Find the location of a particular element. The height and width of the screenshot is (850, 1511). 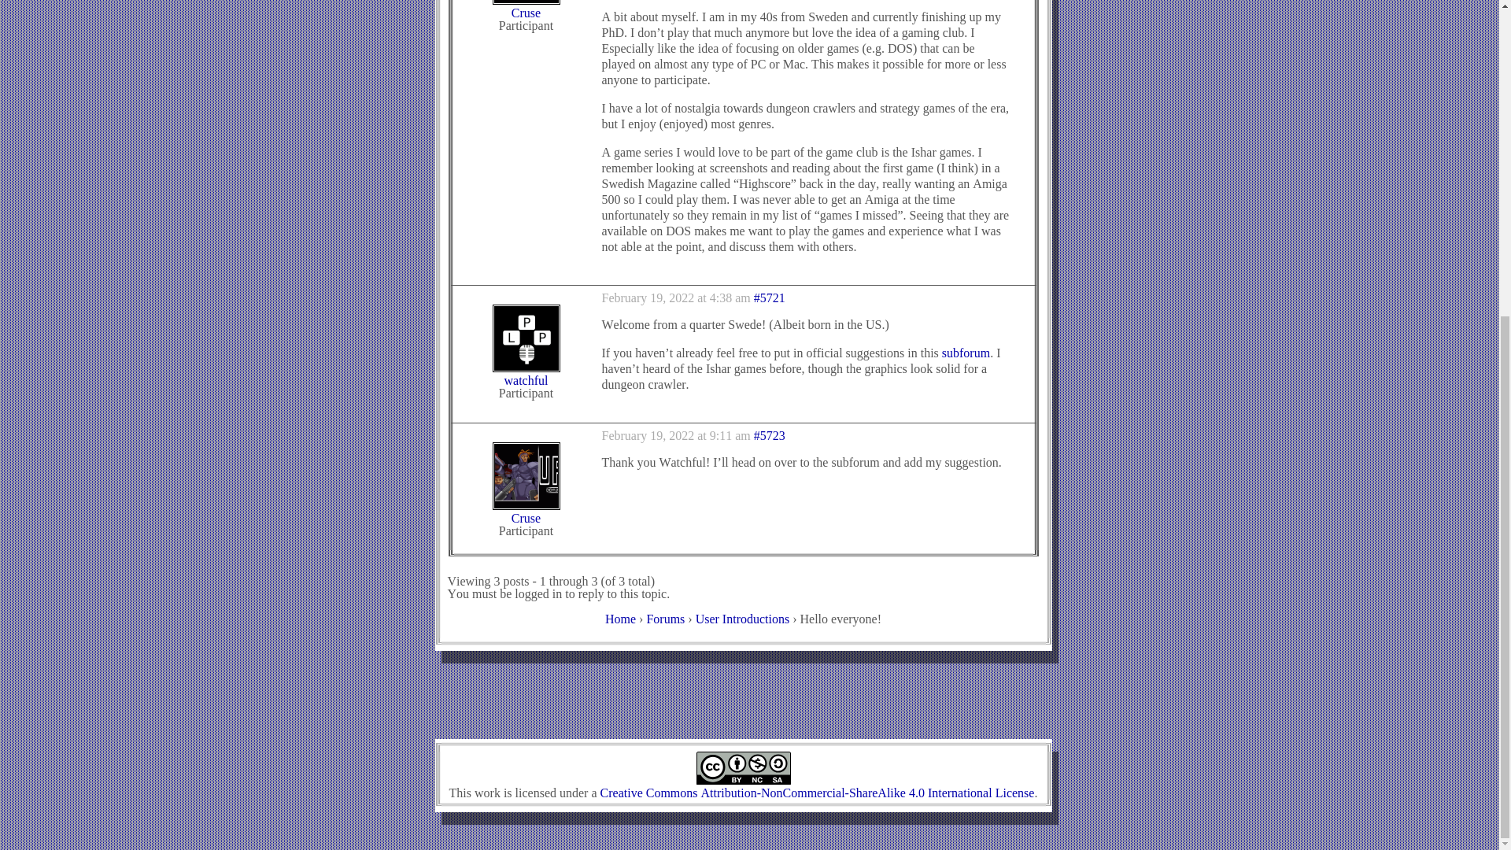

View watchful's profile is located at coordinates (526, 375).